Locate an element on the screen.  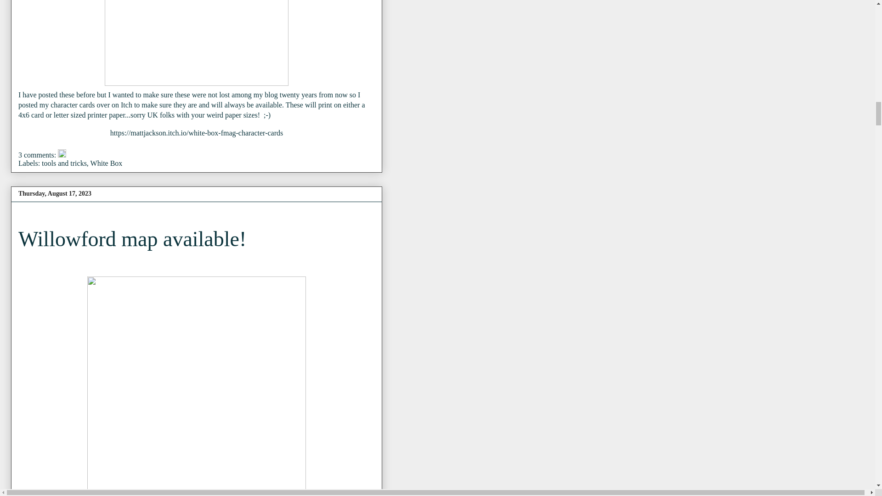
Willowford map available! is located at coordinates (132, 239).